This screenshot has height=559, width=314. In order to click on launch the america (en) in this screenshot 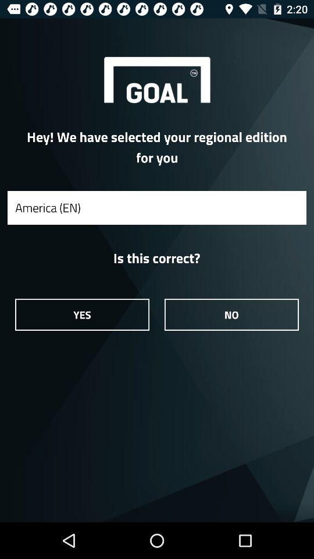, I will do `click(157, 207)`.